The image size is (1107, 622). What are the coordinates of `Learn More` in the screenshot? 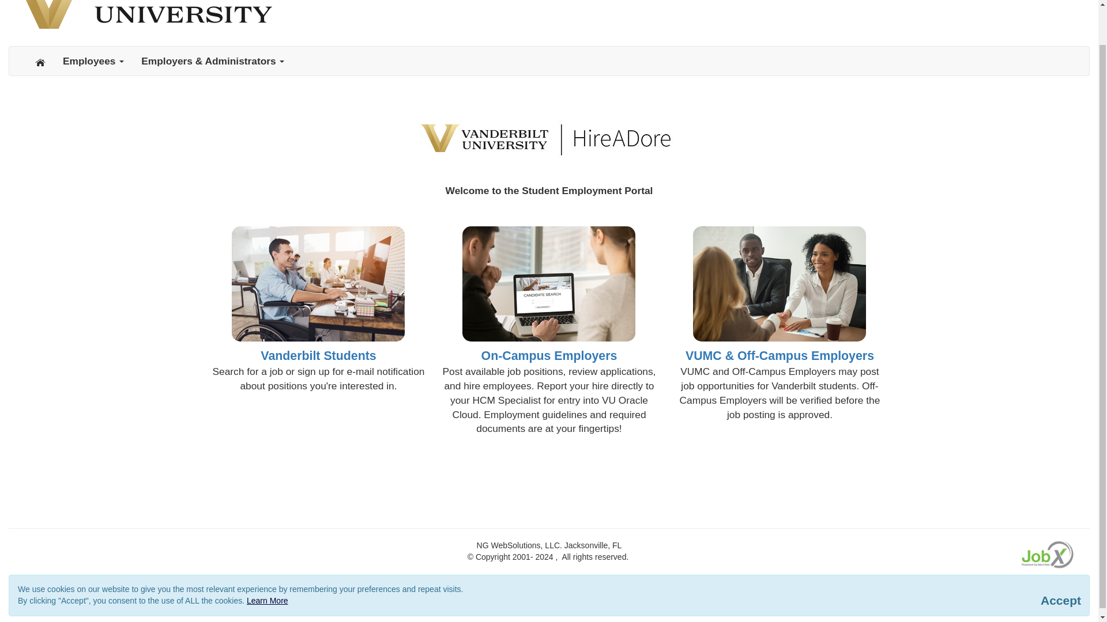 It's located at (268, 600).